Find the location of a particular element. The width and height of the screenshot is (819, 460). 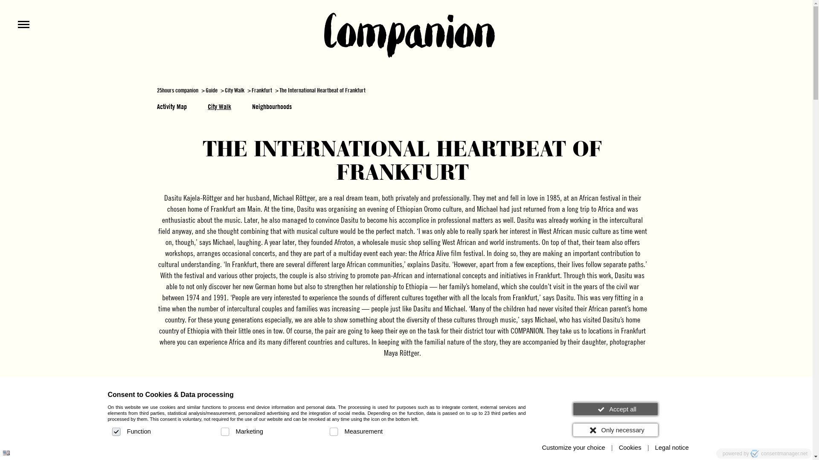

Neighbourhoods is located at coordinates (272, 106).